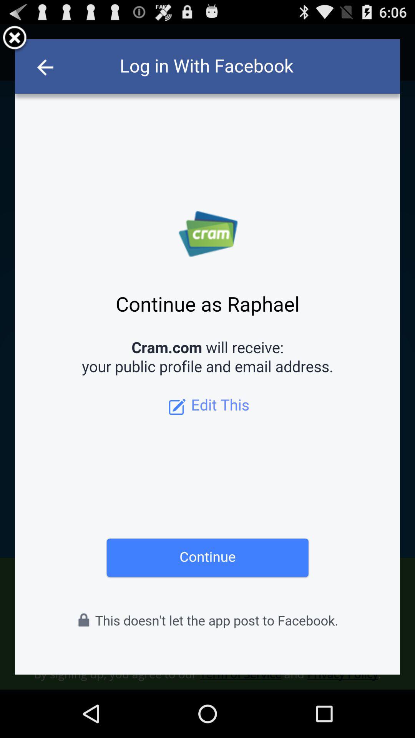  I want to click on go to close option, so click(15, 39).